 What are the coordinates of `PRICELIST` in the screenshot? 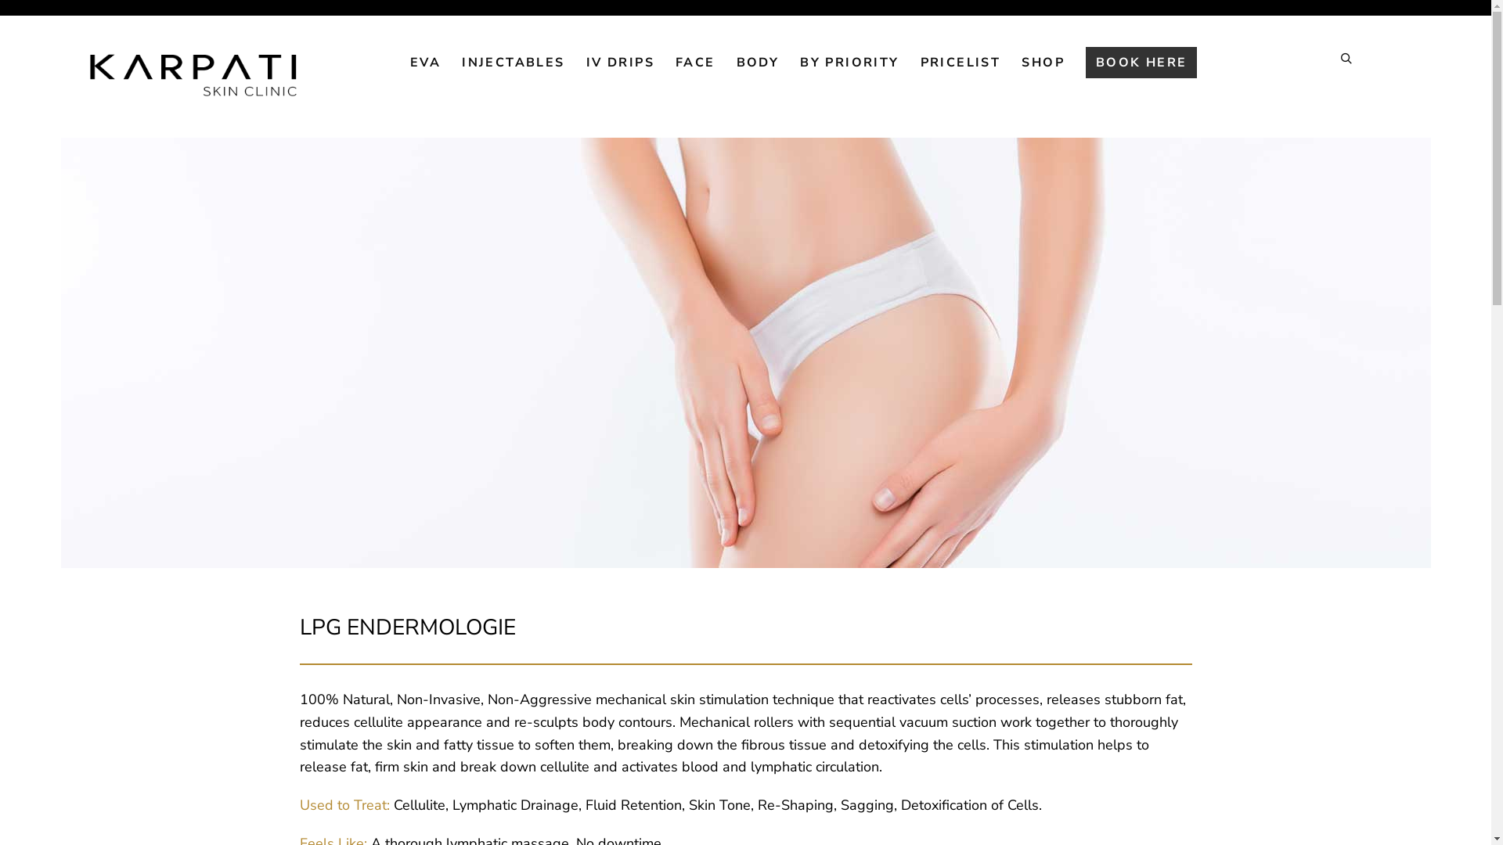 It's located at (961, 63).